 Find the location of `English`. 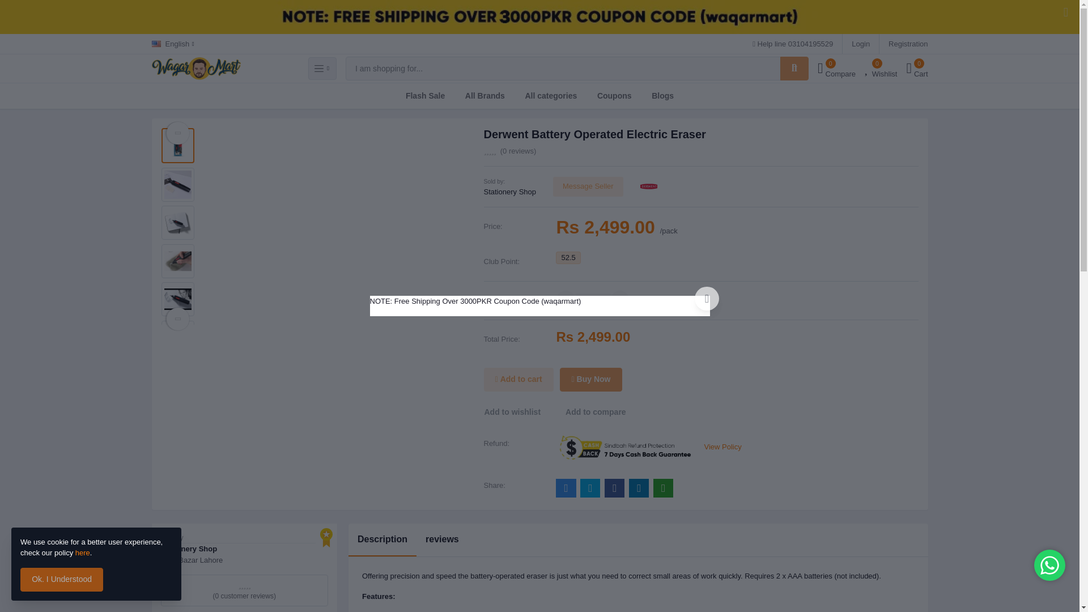

English is located at coordinates (425, 96).